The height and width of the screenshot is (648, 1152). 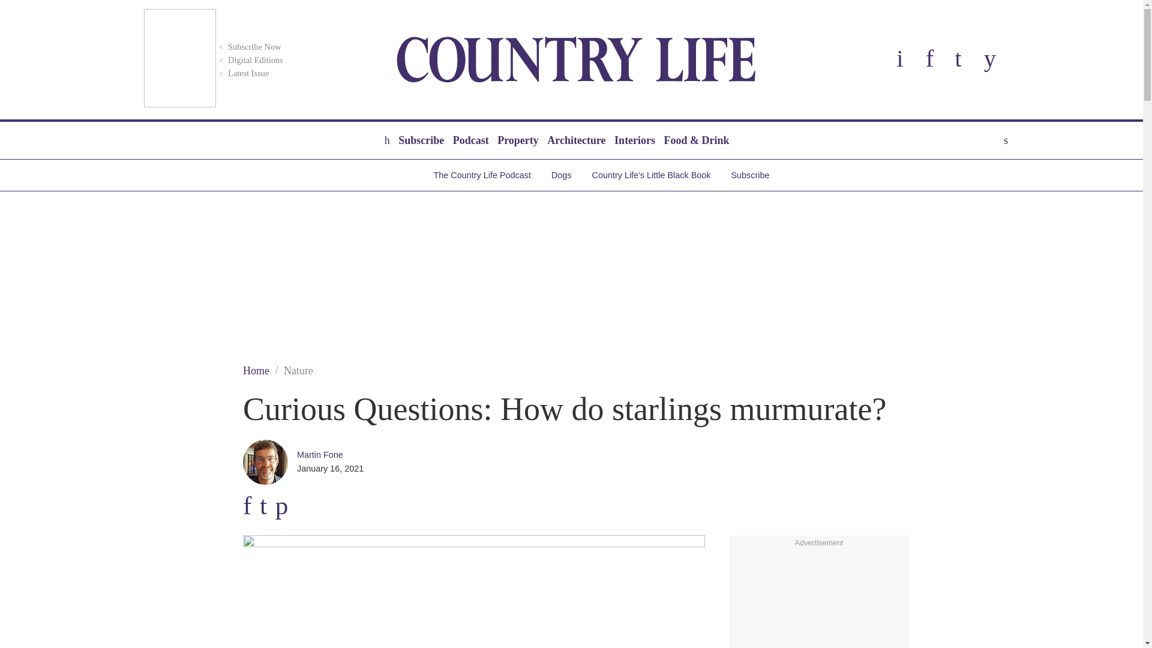 I want to click on Digital Editions, so click(x=250, y=60).